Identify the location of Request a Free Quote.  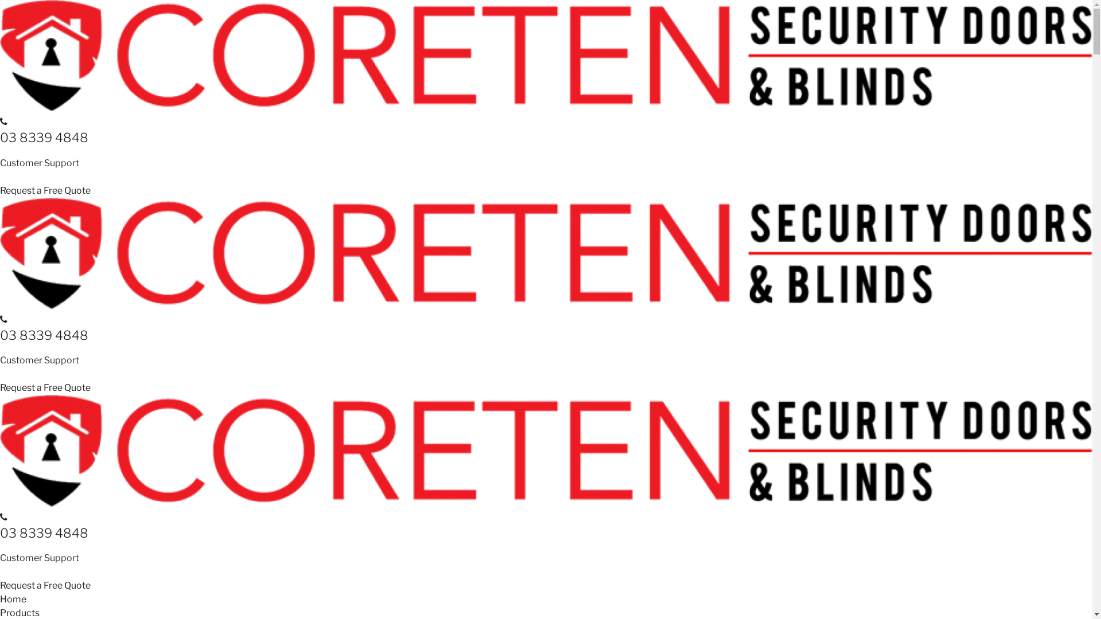
(45, 387).